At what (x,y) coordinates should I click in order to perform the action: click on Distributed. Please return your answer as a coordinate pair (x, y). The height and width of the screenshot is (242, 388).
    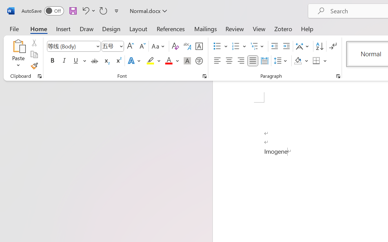
    Looking at the image, I should click on (264, 61).